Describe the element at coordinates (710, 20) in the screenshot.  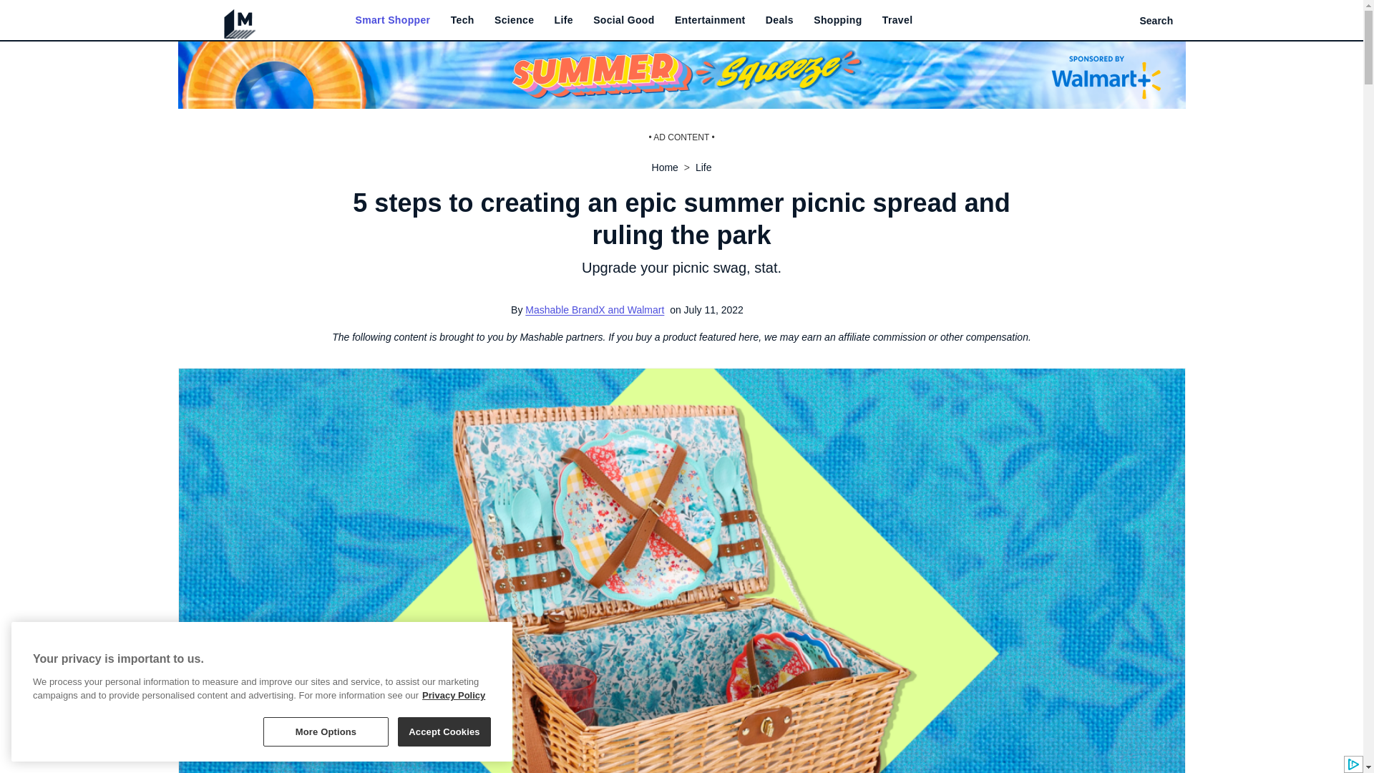
I see `Entertainment` at that location.